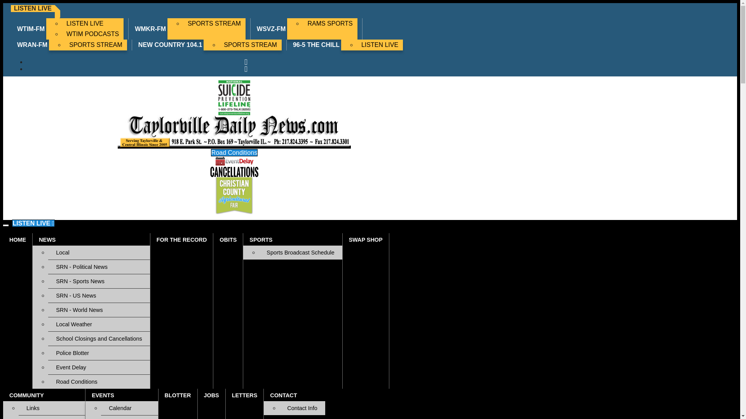 The image size is (746, 419). I want to click on SRN - Political News, so click(99, 267).